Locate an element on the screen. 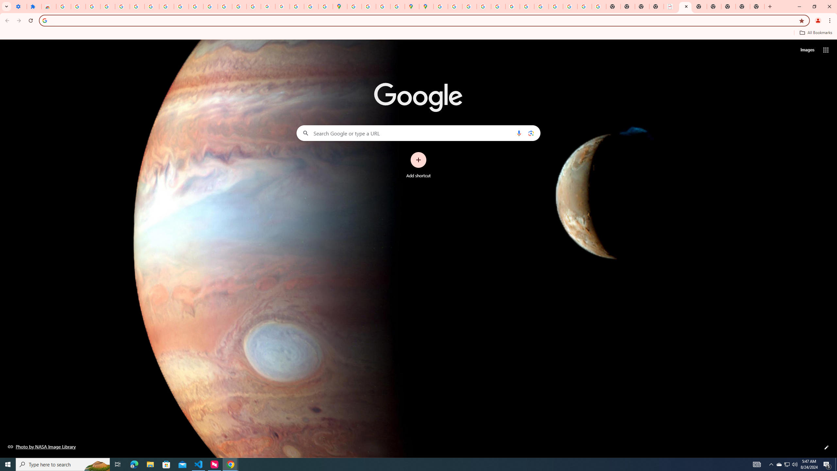  Bookmarks is located at coordinates (418, 33).